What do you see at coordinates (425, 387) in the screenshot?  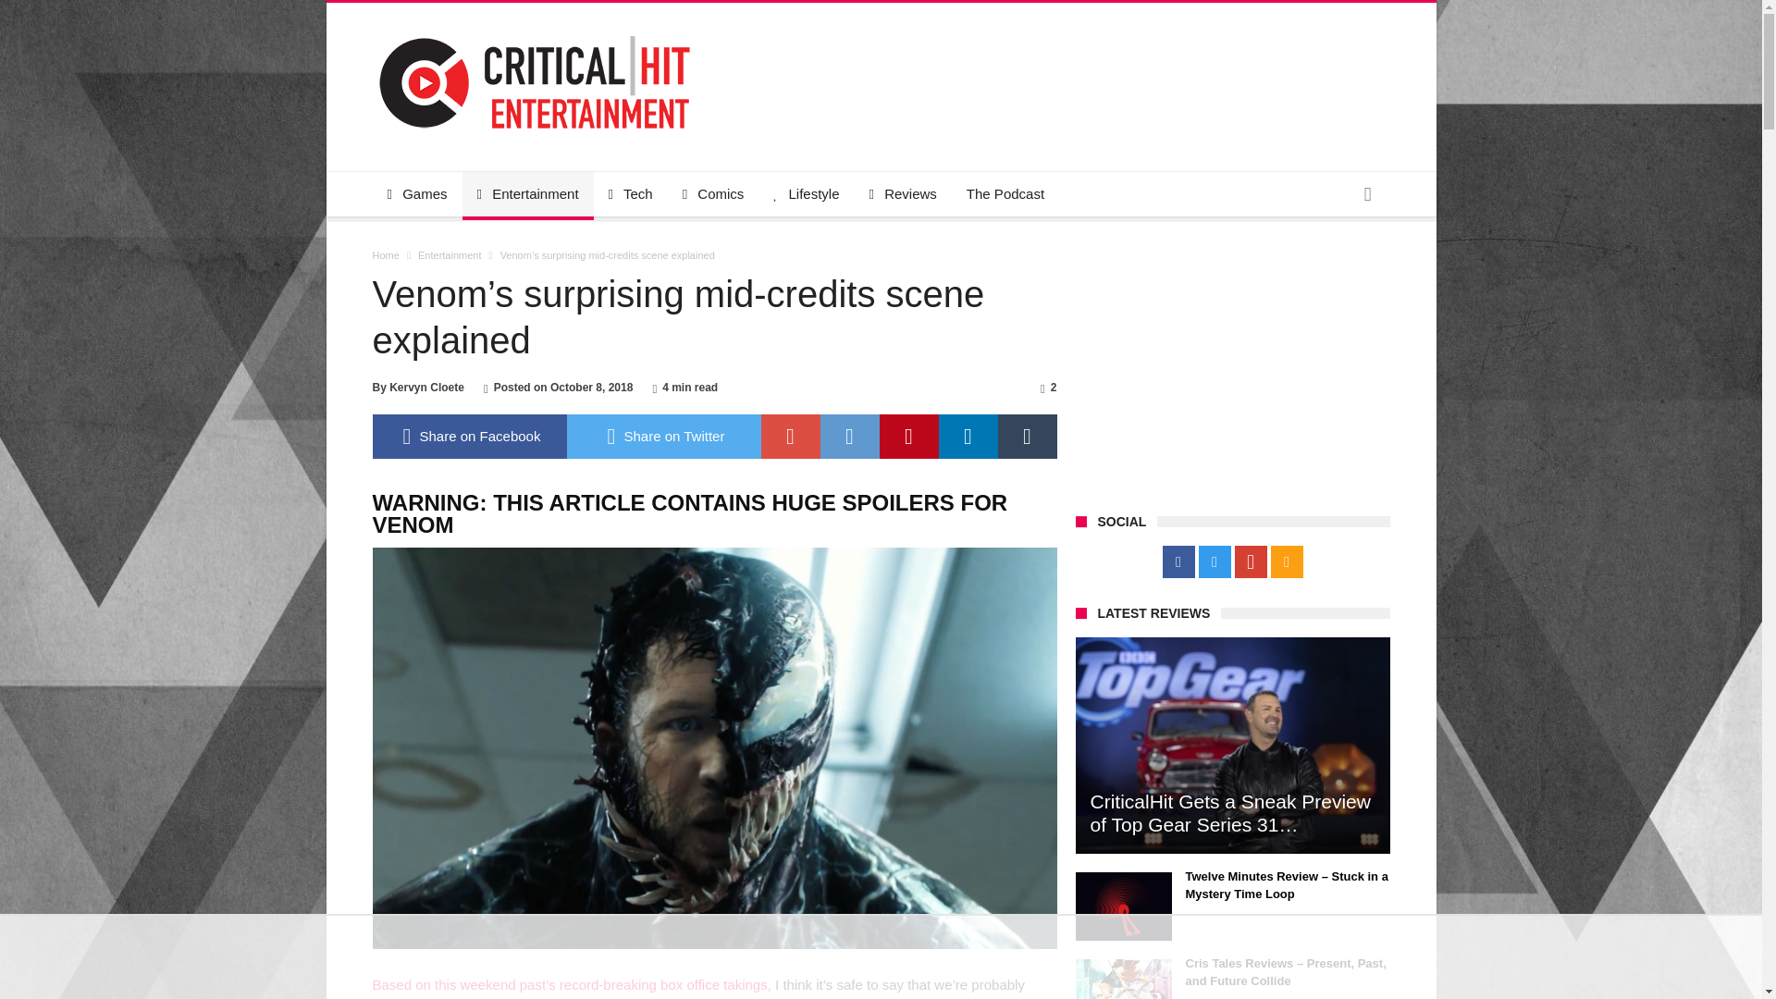 I see `Kervyn Cloete` at bounding box center [425, 387].